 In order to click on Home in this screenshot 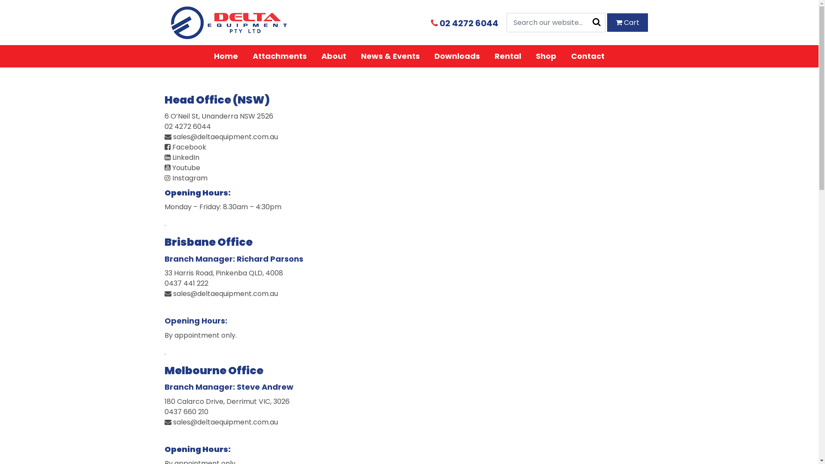, I will do `click(226, 56)`.